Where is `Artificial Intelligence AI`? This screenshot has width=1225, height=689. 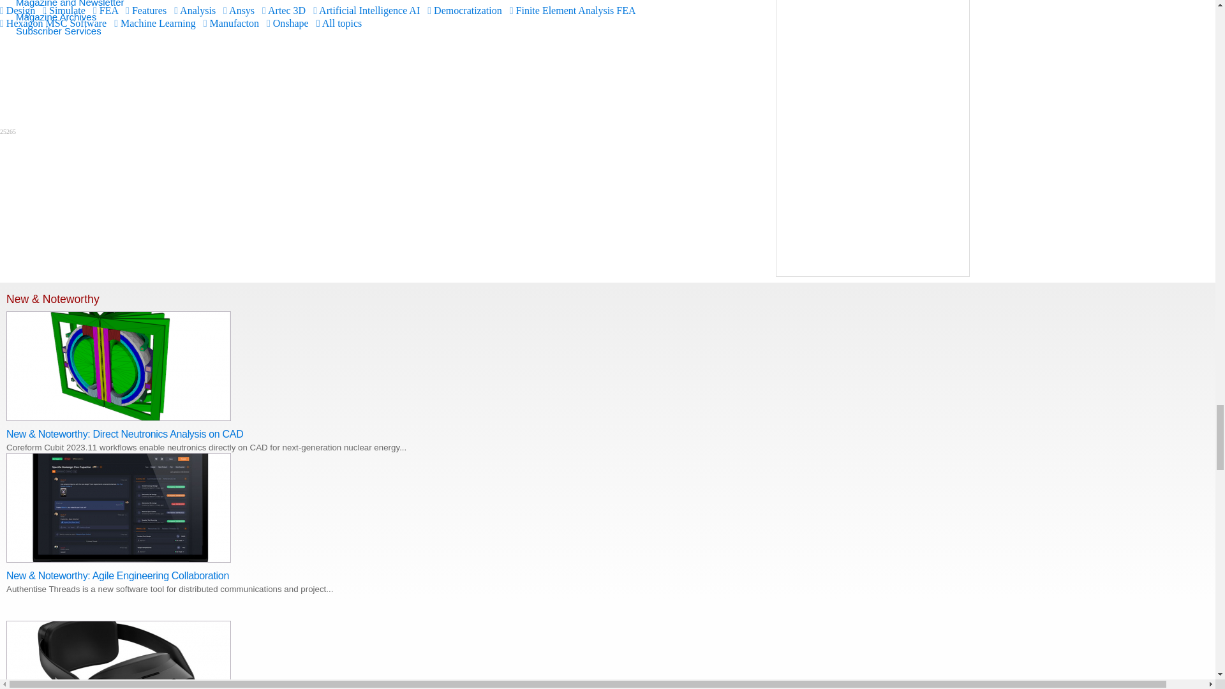 Artificial Intelligence AI is located at coordinates (366, 10).